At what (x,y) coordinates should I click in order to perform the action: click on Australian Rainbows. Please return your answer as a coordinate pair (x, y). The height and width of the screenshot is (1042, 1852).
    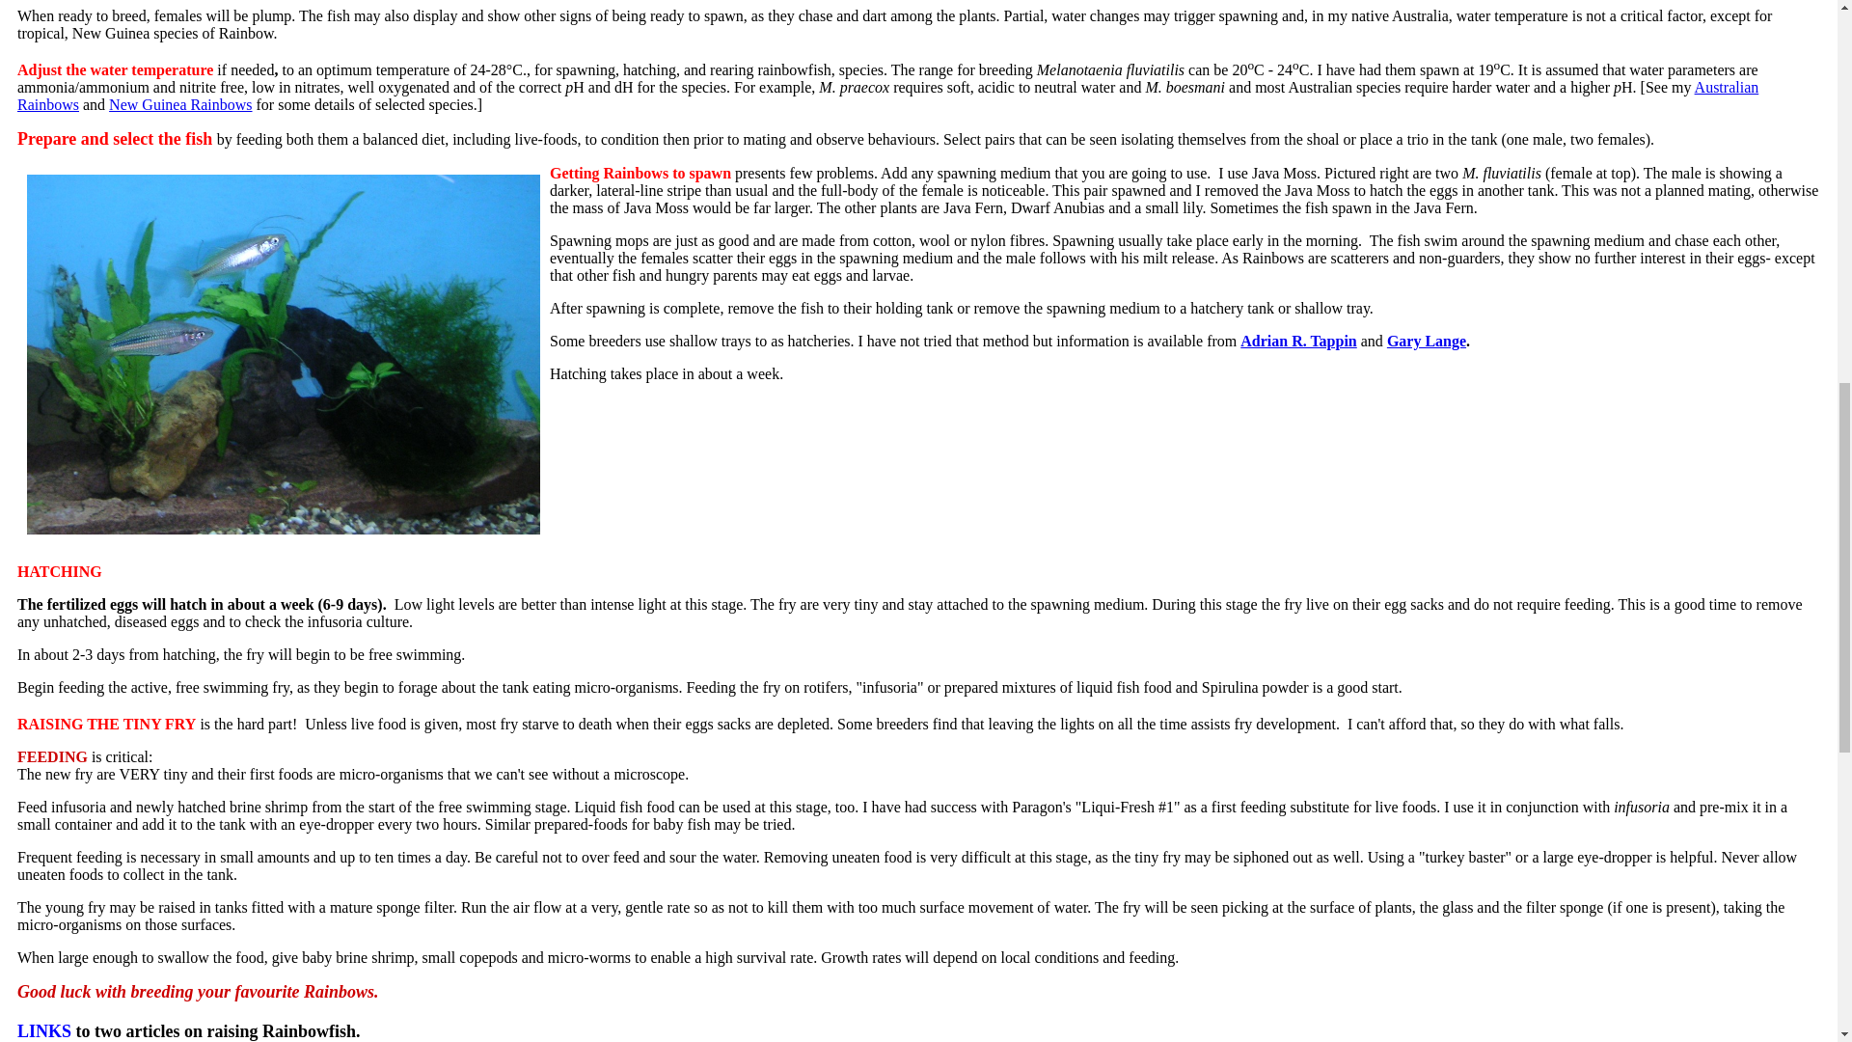
    Looking at the image, I should click on (887, 96).